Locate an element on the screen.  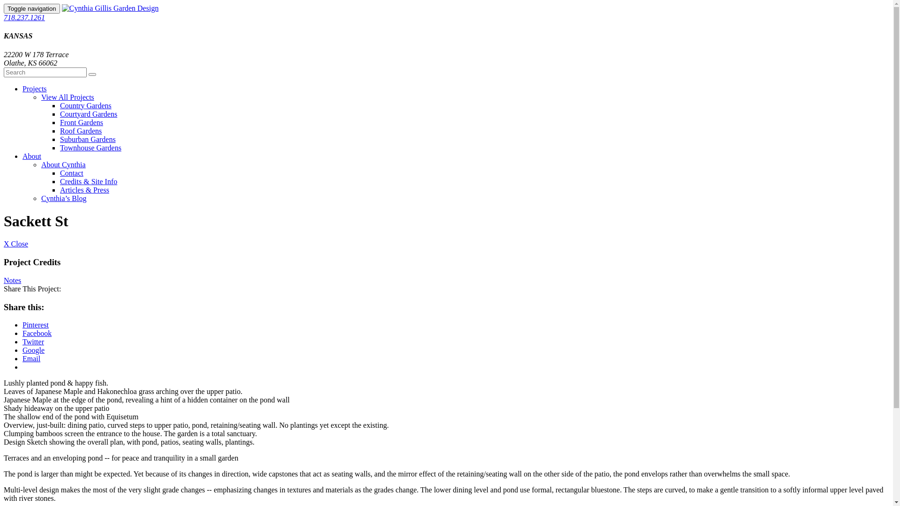
Townhouse Gardens is located at coordinates (91, 148).